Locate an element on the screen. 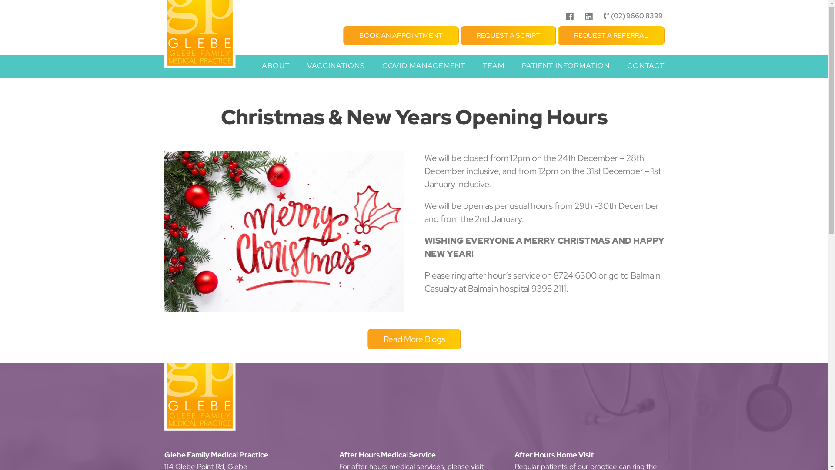  merry-christmas-lettering-christmas-photo_23-2148380782 is located at coordinates (284, 232).